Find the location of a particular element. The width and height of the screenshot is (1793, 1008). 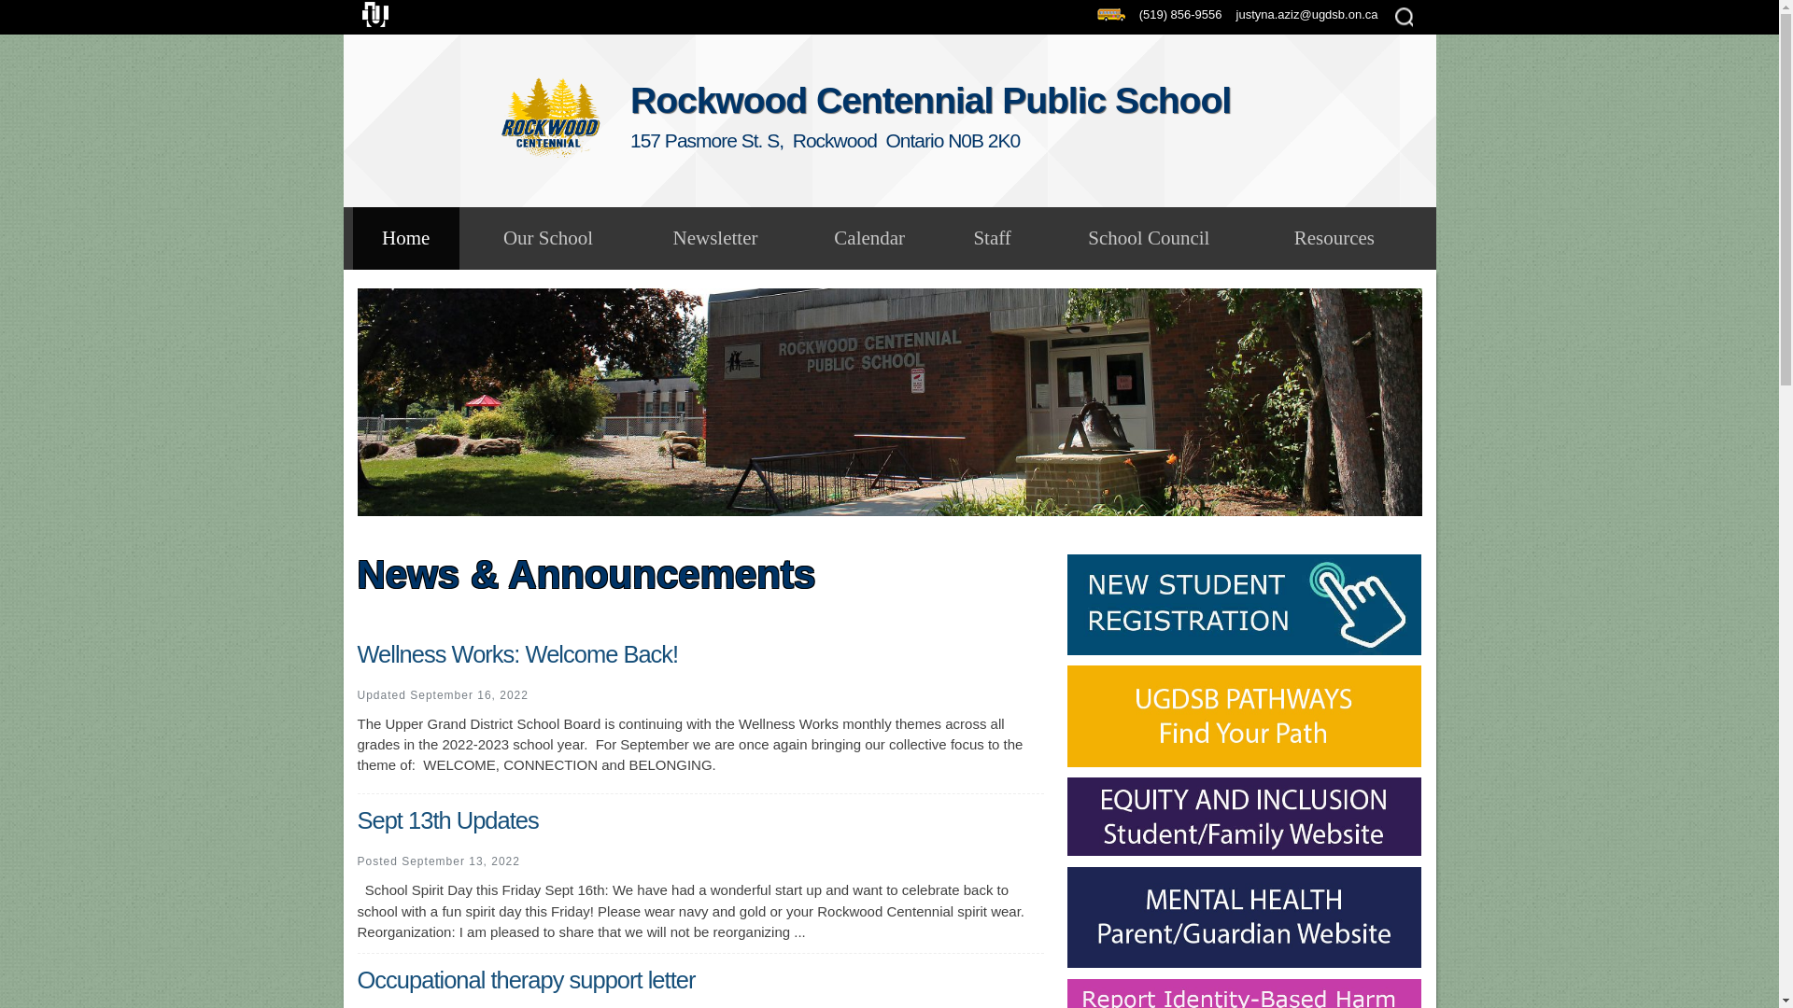

School Council is located at coordinates (1149, 238).